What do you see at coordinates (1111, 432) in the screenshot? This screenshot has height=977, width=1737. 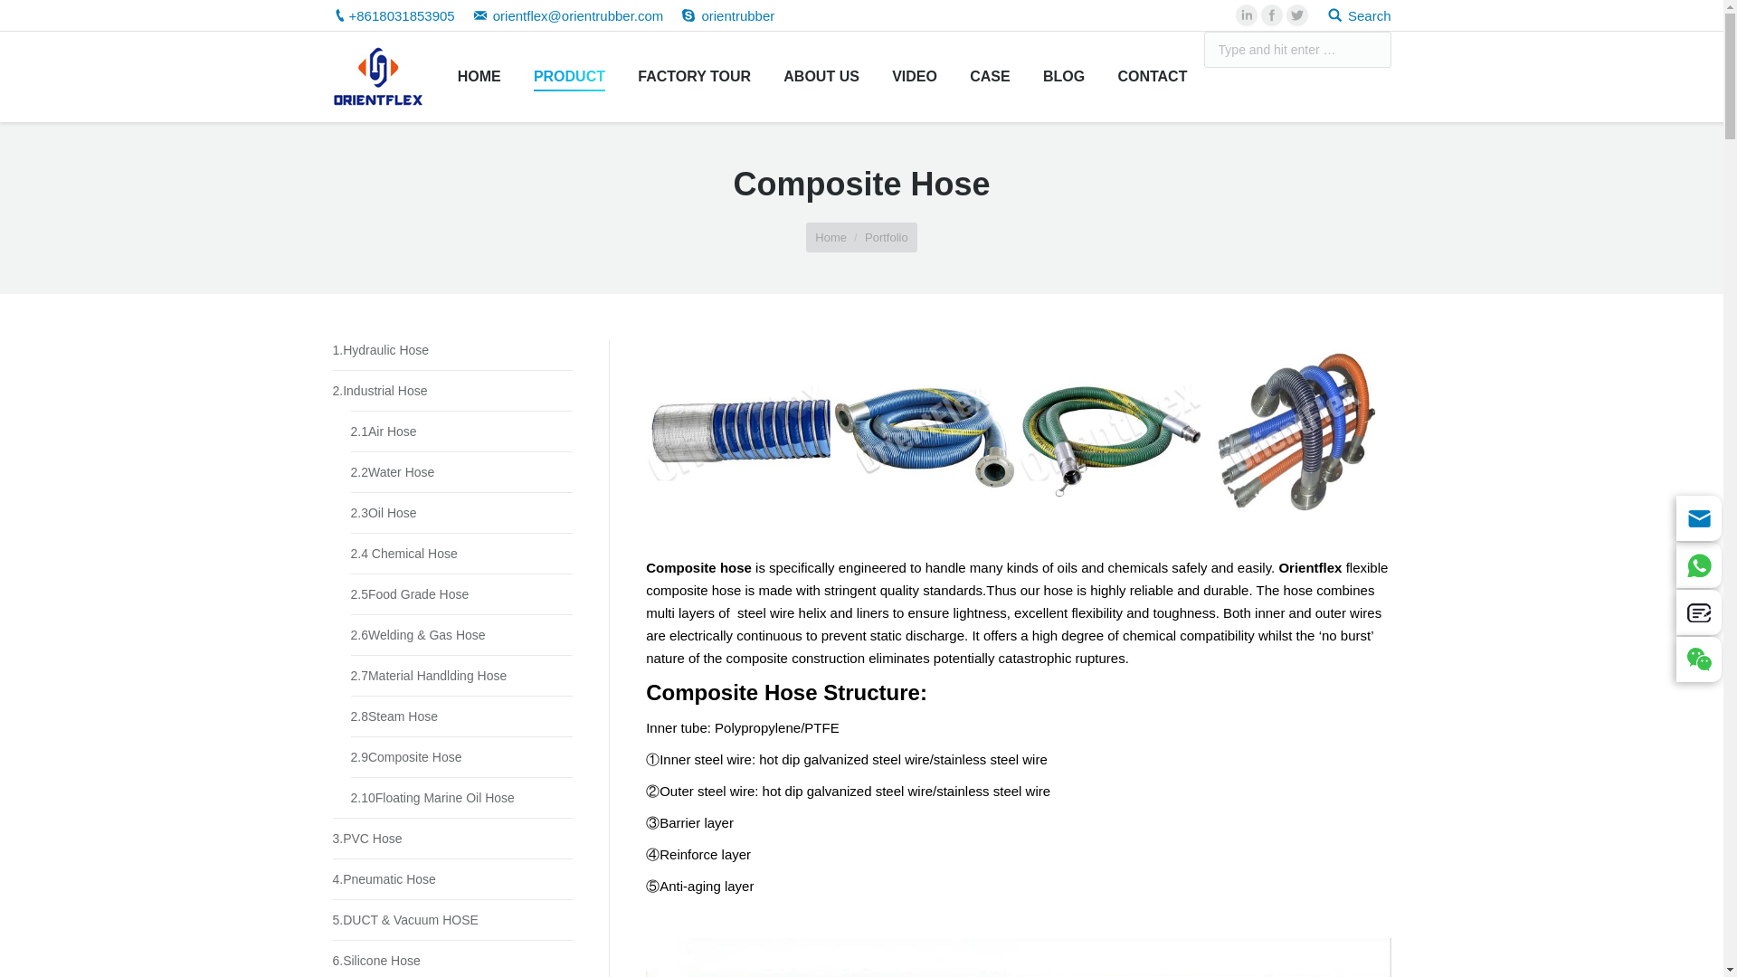 I see `composite hose` at bounding box center [1111, 432].